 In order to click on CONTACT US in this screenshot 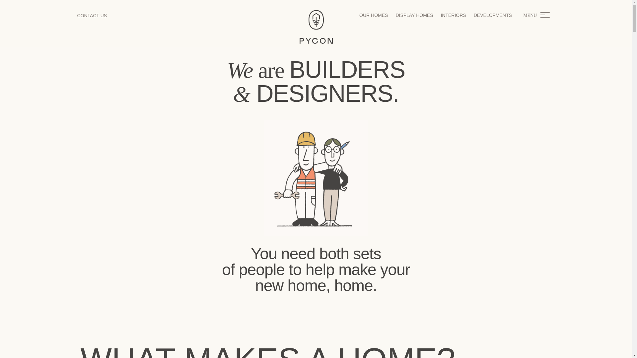, I will do `click(92, 15)`.